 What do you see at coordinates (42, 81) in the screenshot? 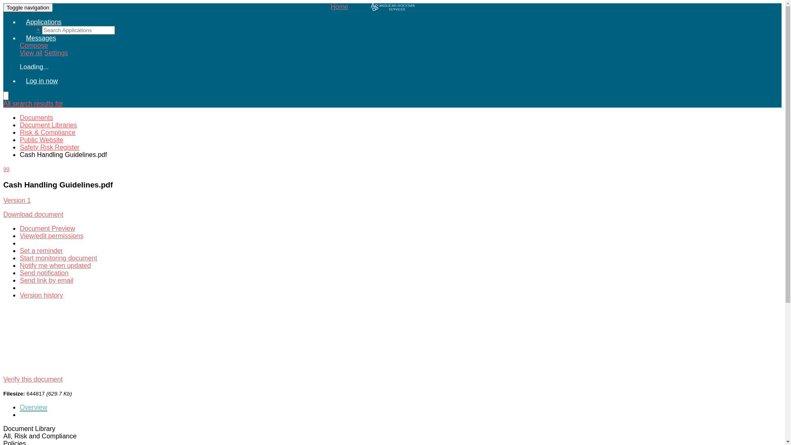
I see `Log in now` at bounding box center [42, 81].